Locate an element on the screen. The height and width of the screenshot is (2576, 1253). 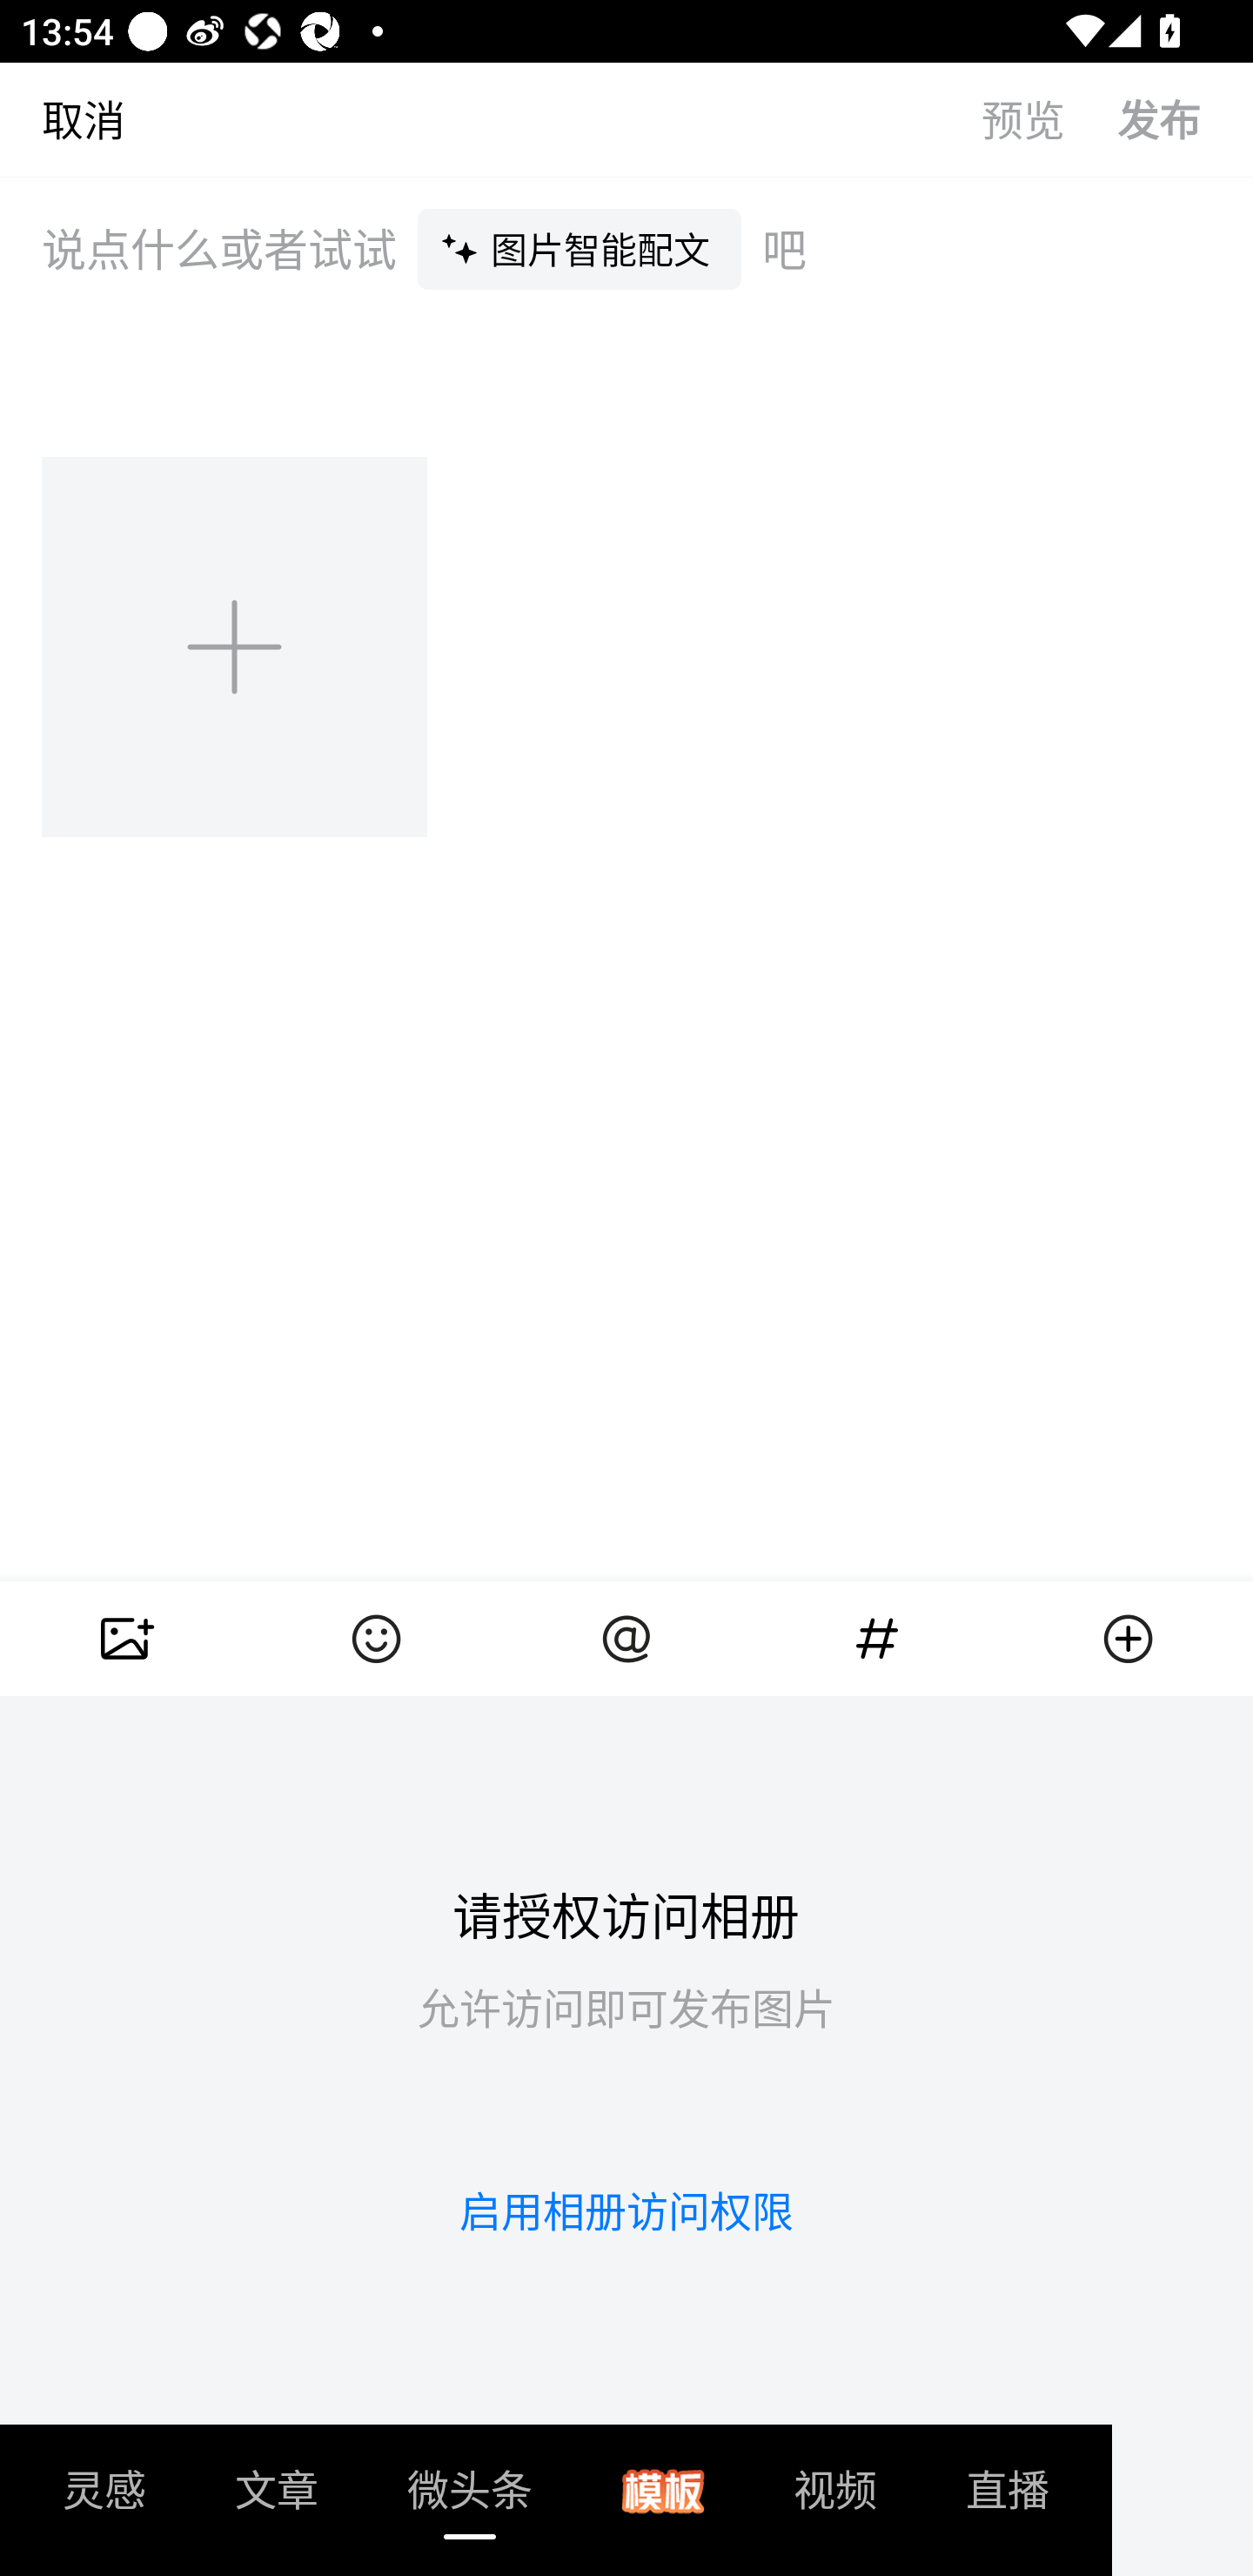
文章 is located at coordinates (277, 2499).